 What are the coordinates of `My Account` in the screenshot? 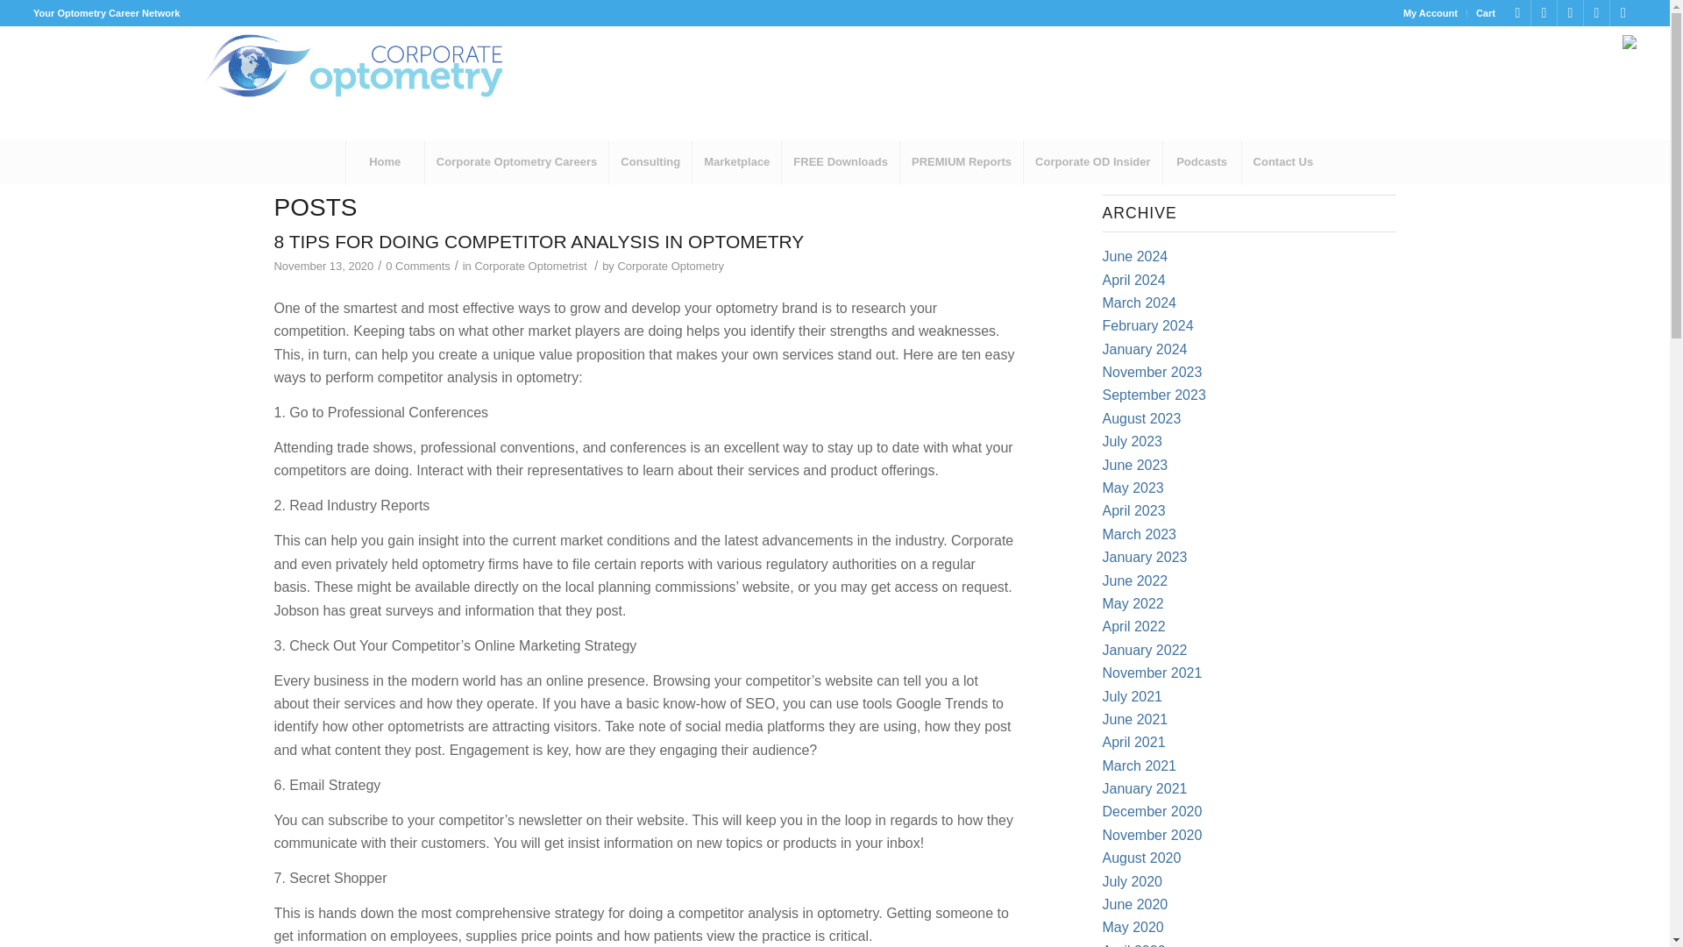 It's located at (1431, 13).